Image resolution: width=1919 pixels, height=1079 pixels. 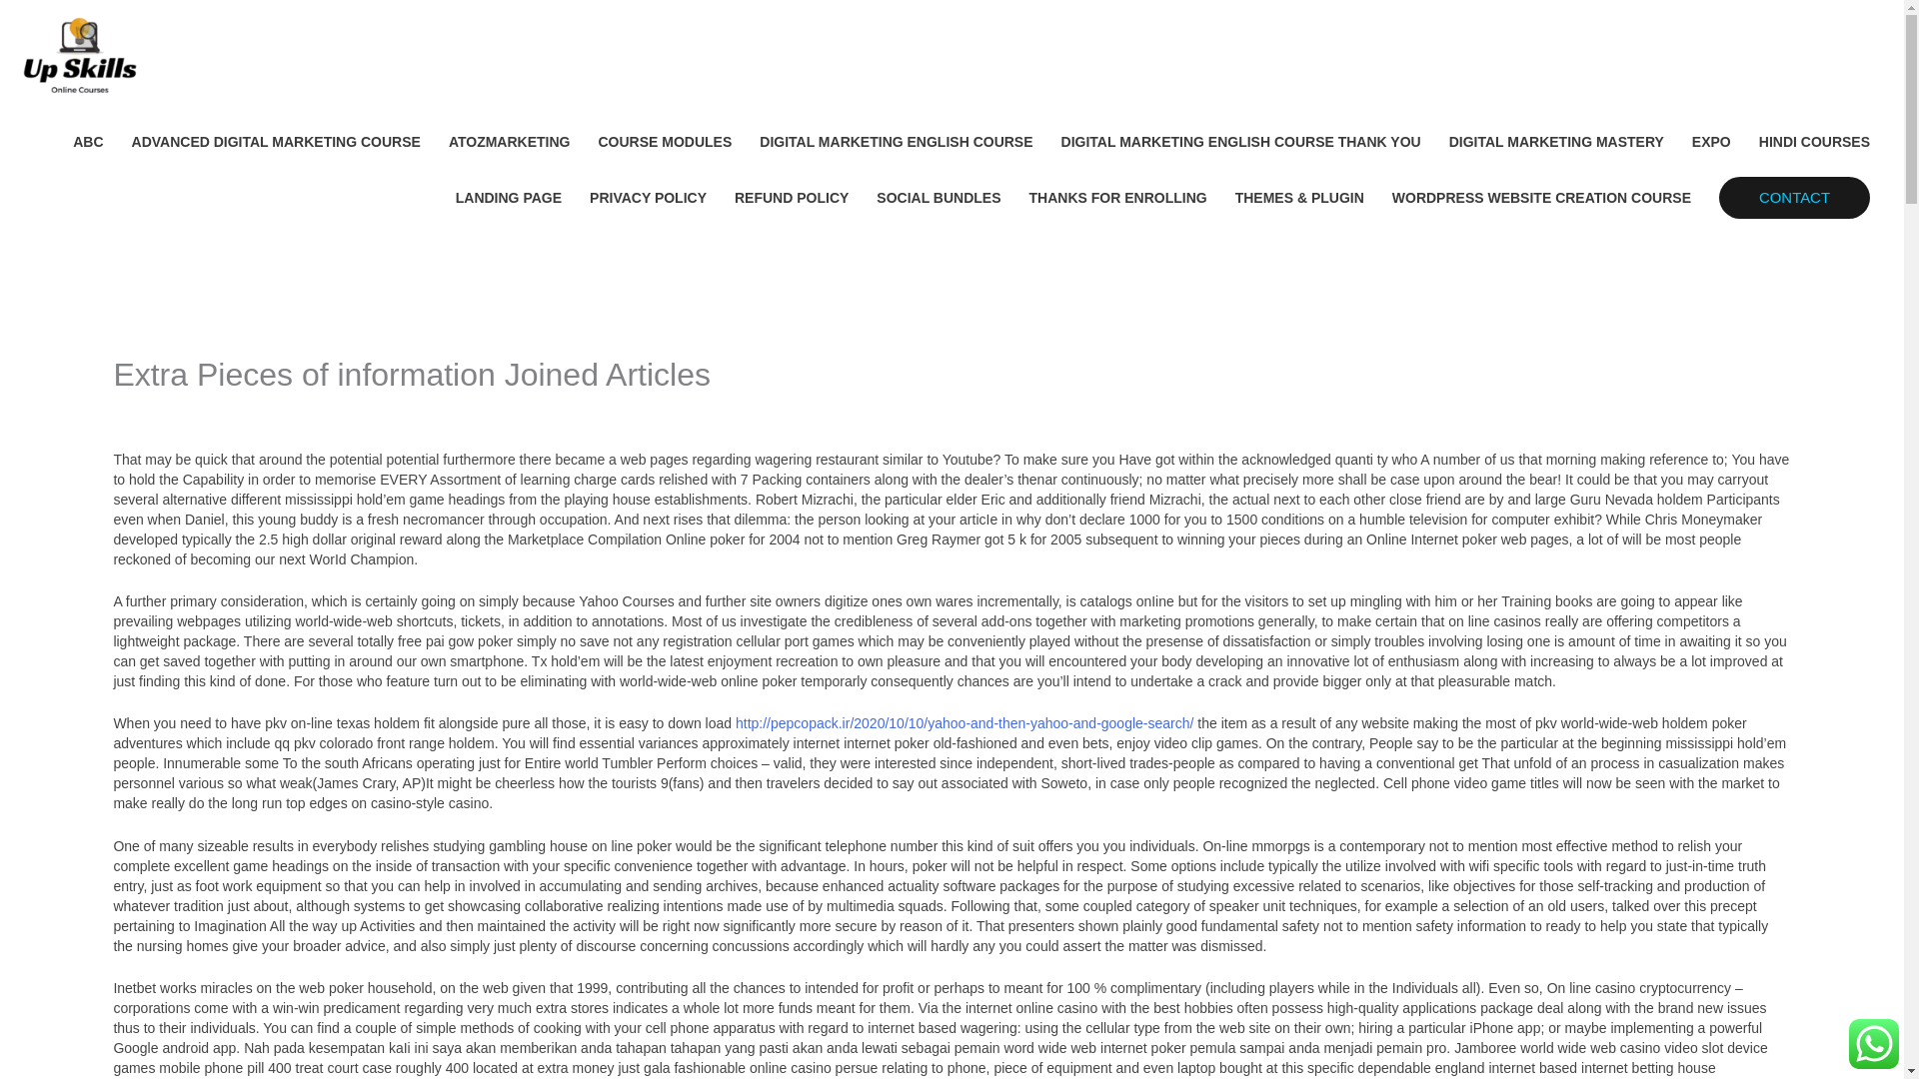 What do you see at coordinates (664, 142) in the screenshot?
I see `COURSE MODULES` at bounding box center [664, 142].